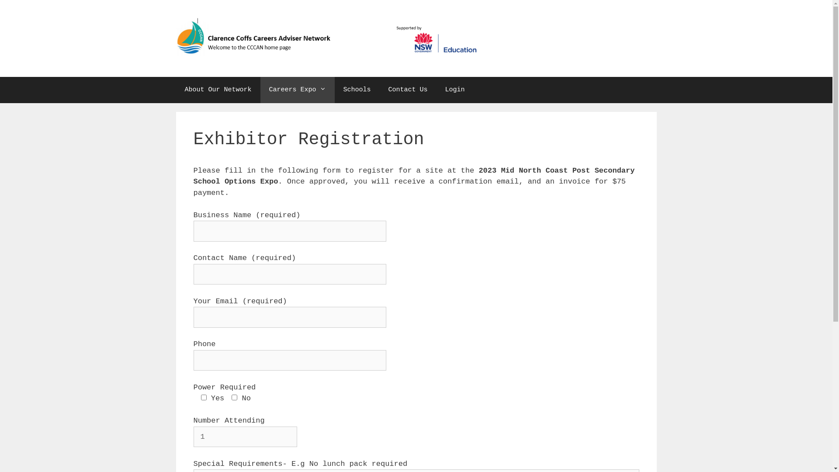 This screenshot has width=839, height=472. Describe the element at coordinates (218, 90) in the screenshot. I see `About Our Network` at that location.